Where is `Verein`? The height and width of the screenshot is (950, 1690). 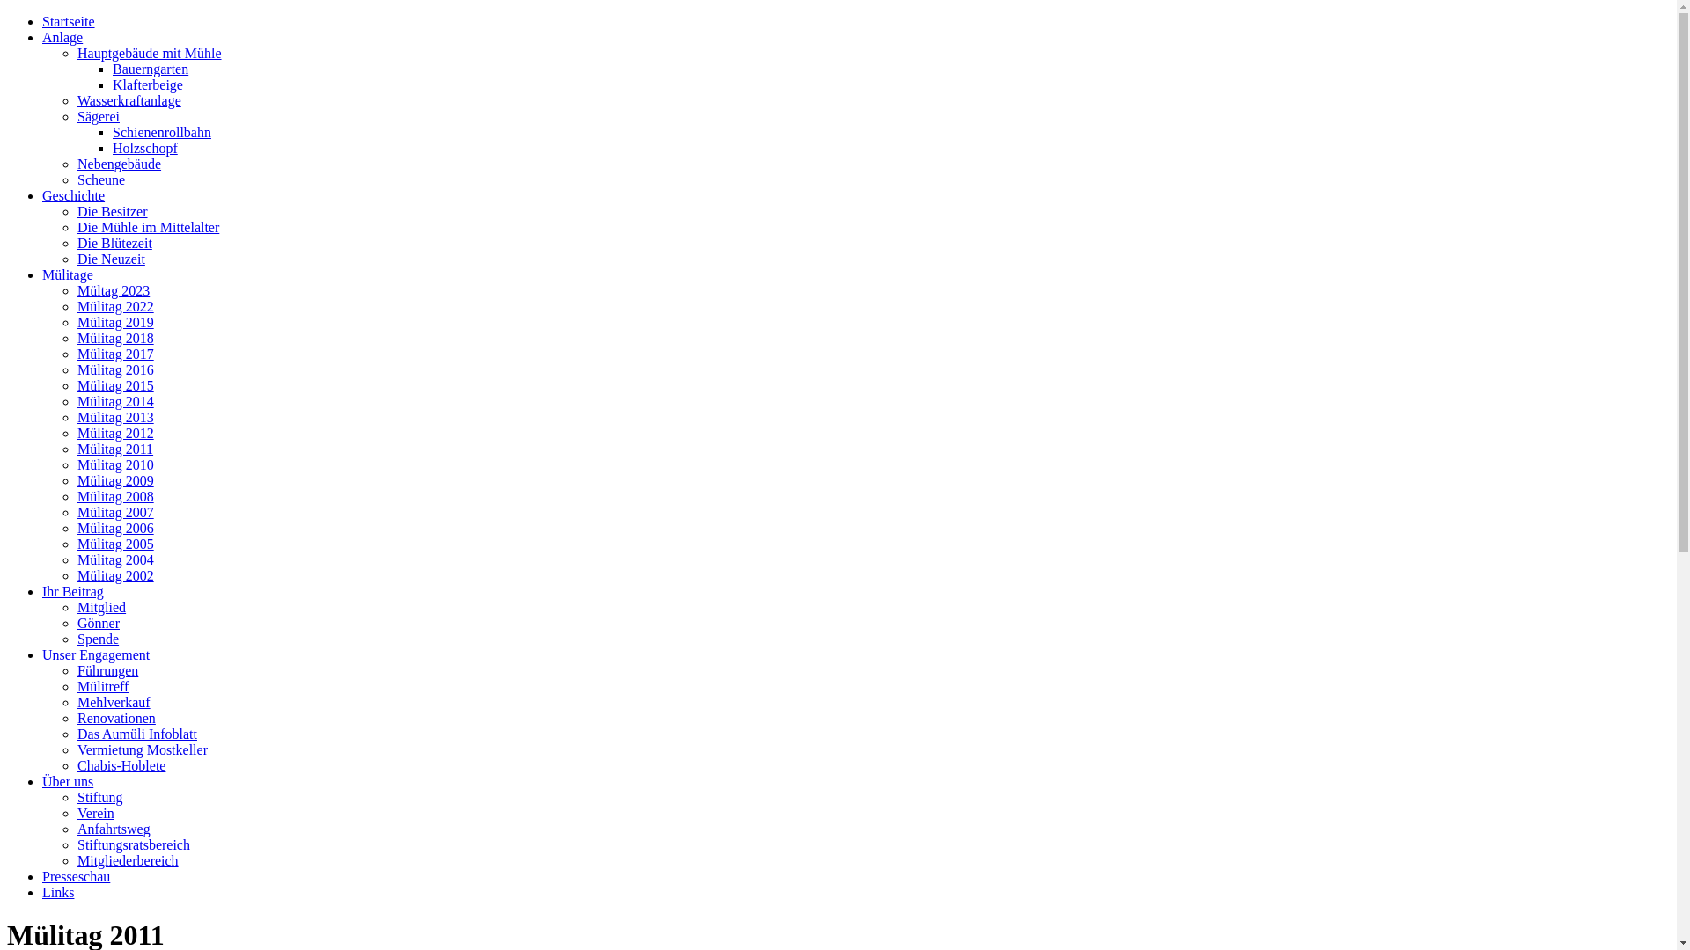 Verein is located at coordinates (96, 813).